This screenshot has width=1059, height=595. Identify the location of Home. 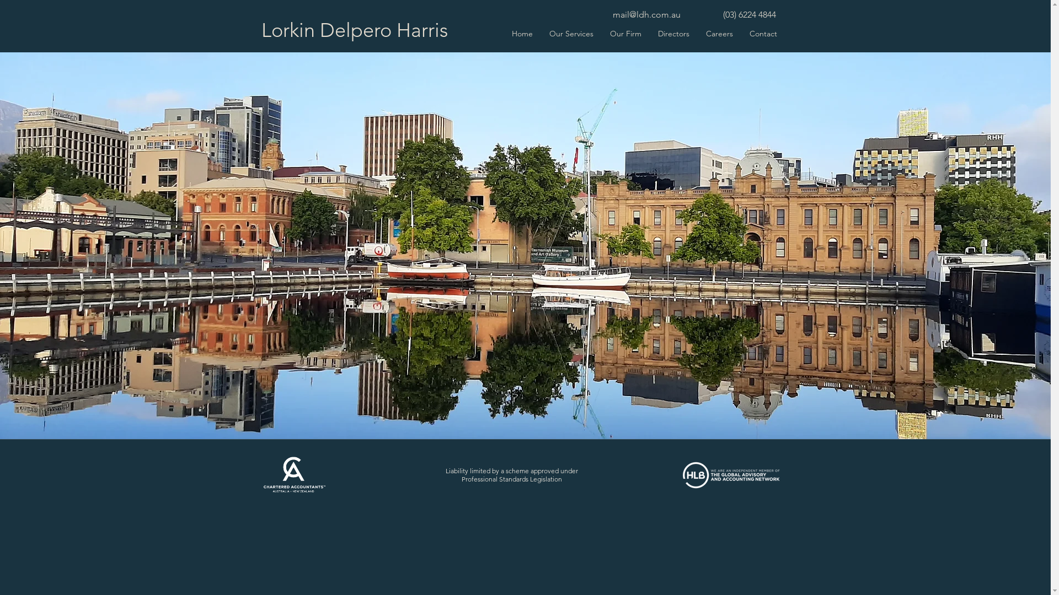
(522, 34).